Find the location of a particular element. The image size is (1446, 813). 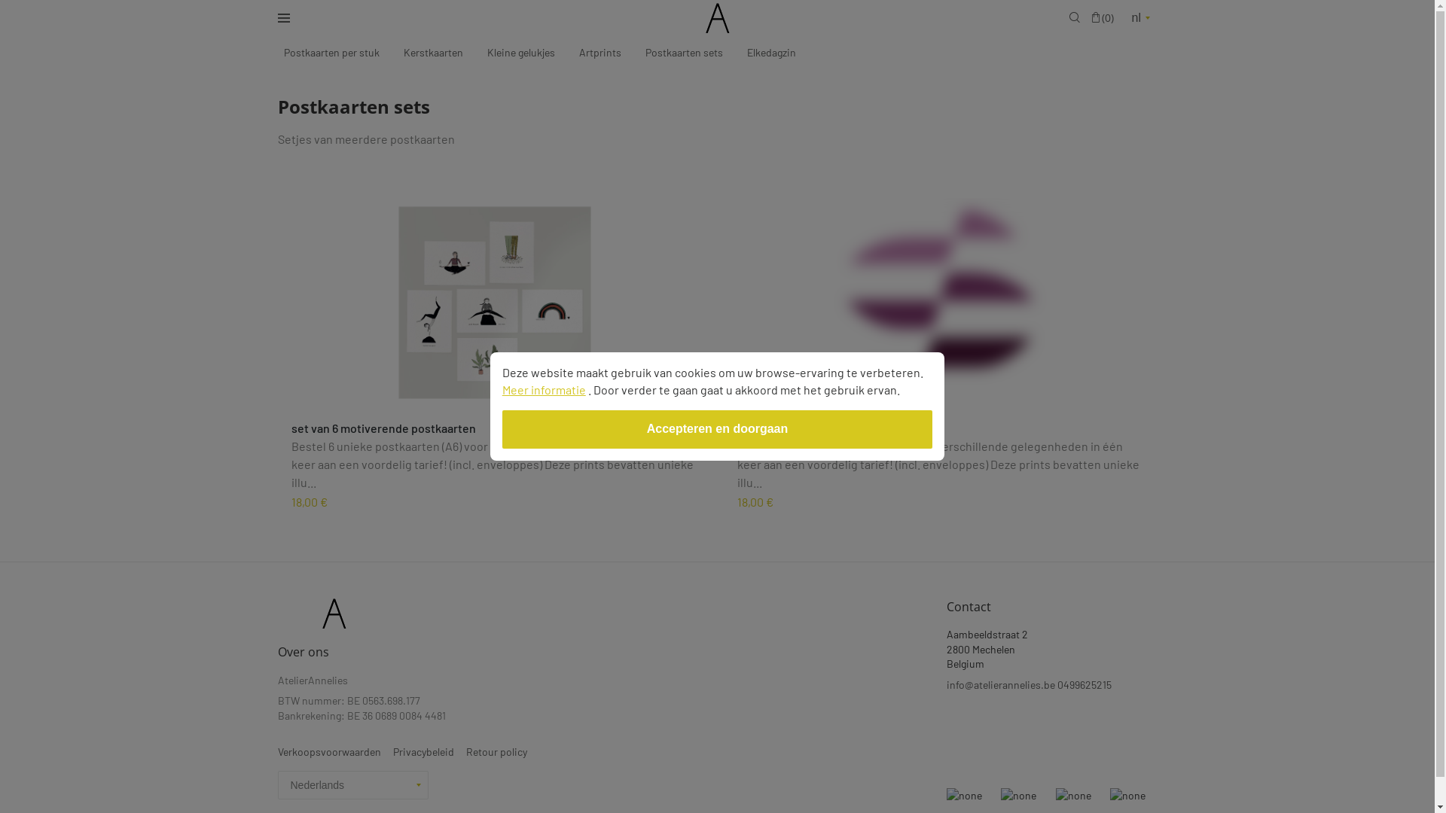

Artprints is located at coordinates (599, 53).